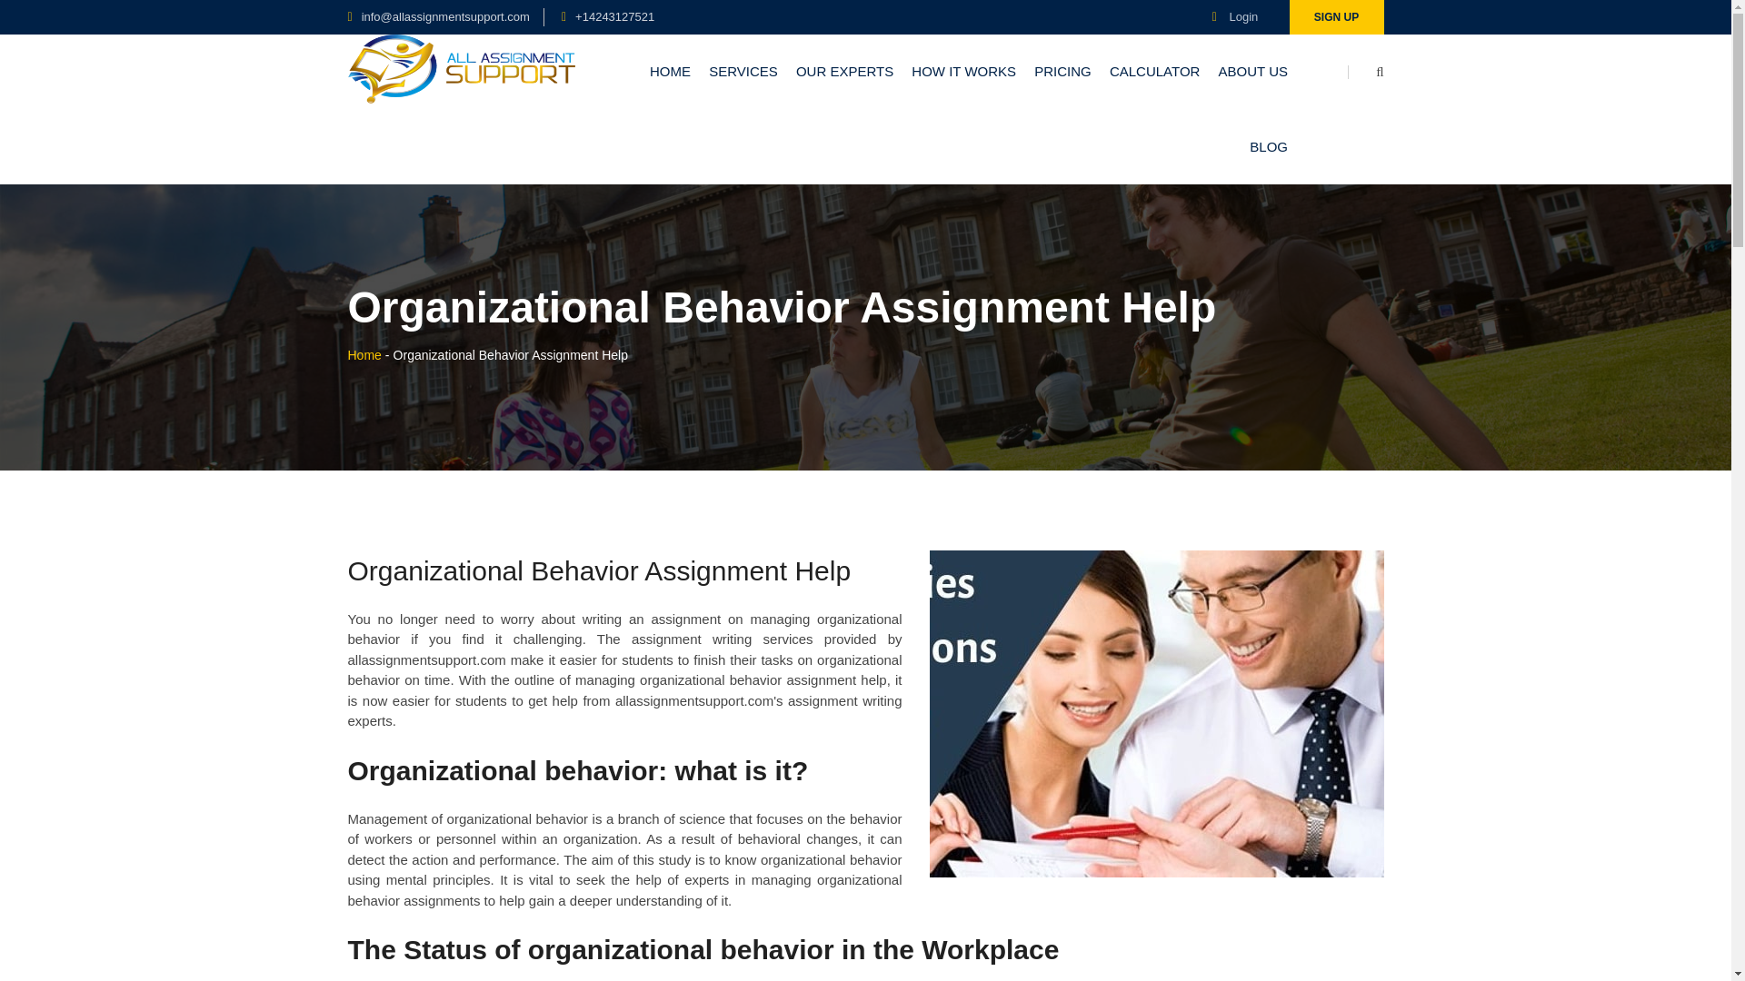  Describe the element at coordinates (743, 71) in the screenshot. I see `SERVICES` at that location.